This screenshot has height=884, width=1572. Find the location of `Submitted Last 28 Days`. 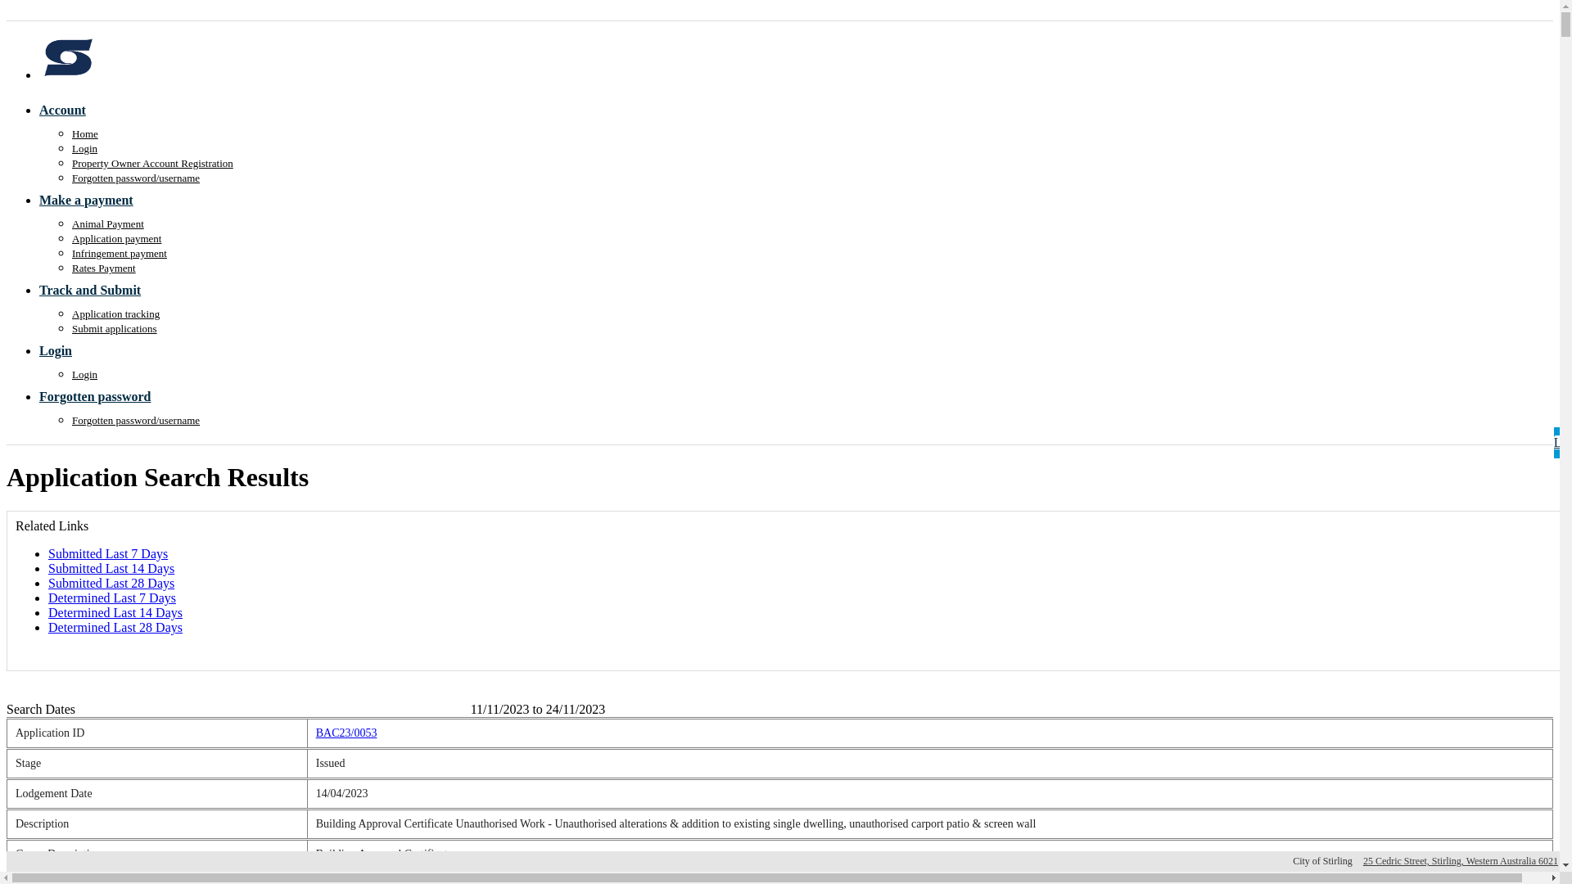

Submitted Last 28 Days is located at coordinates (111, 583).